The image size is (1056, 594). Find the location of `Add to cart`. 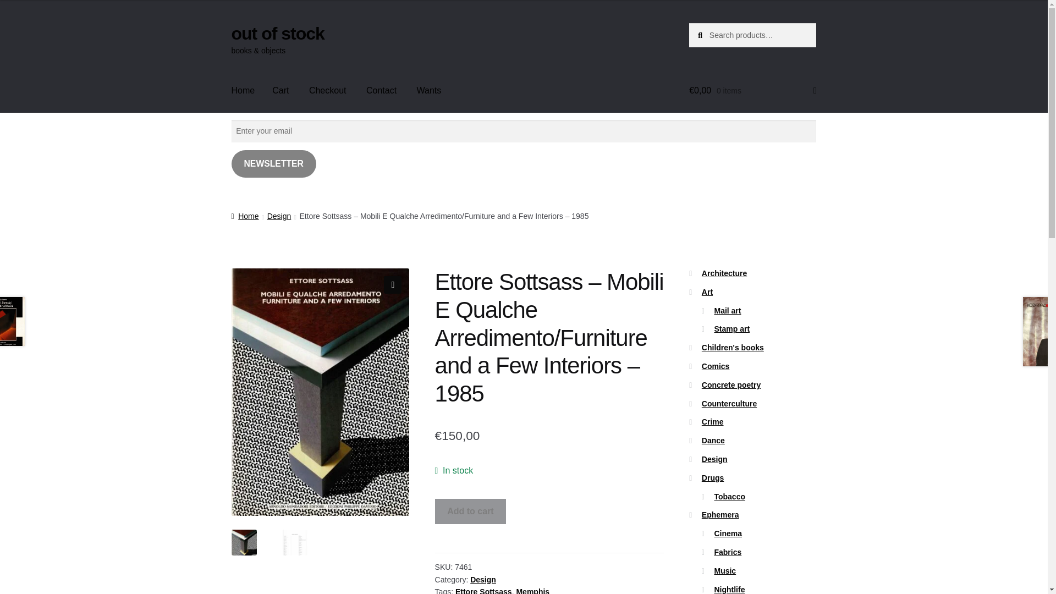

Add to cart is located at coordinates (471, 512).